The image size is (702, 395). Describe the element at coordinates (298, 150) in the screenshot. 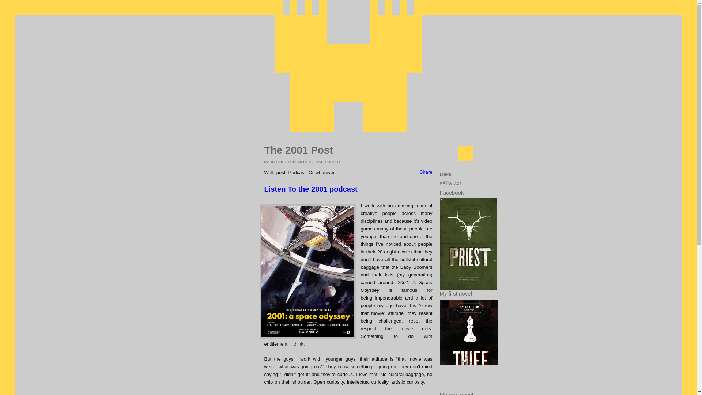

I see `Permanent Link to The 2001 Post` at that location.